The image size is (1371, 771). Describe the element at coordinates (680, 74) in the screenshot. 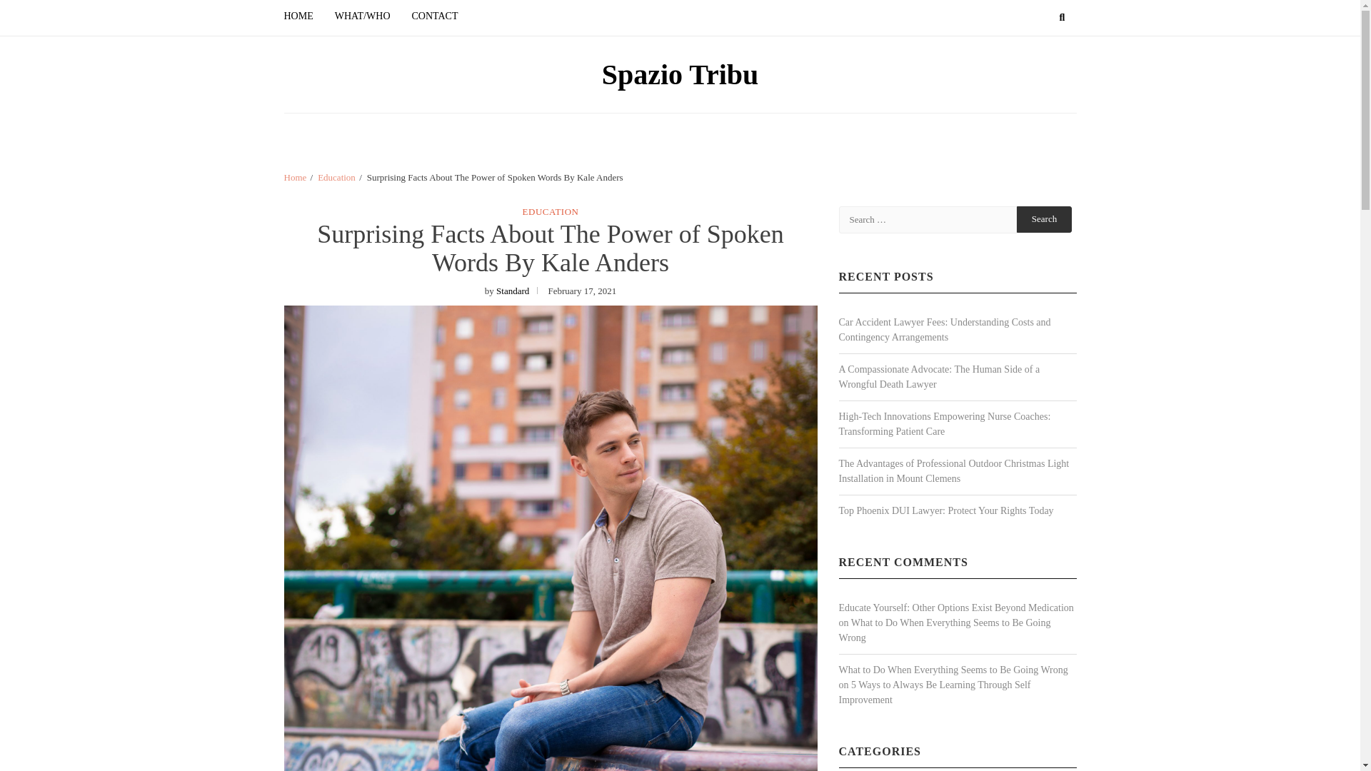

I see `Spazio Tribu` at that location.